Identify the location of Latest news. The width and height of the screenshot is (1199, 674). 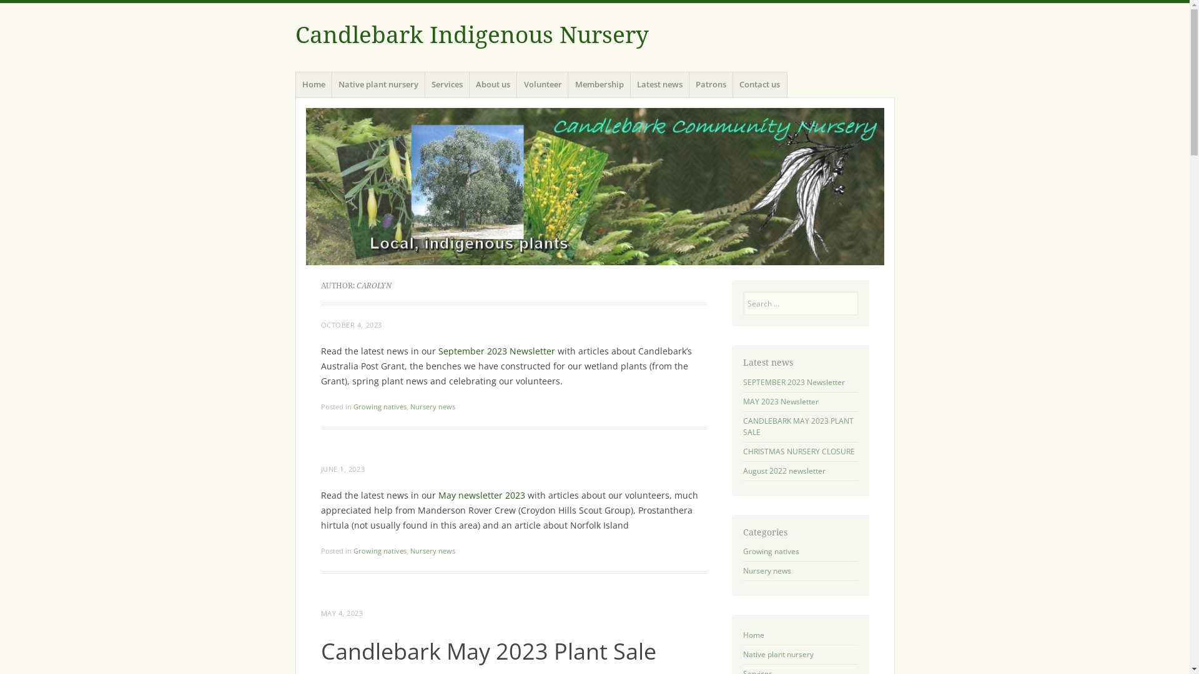
(660, 85).